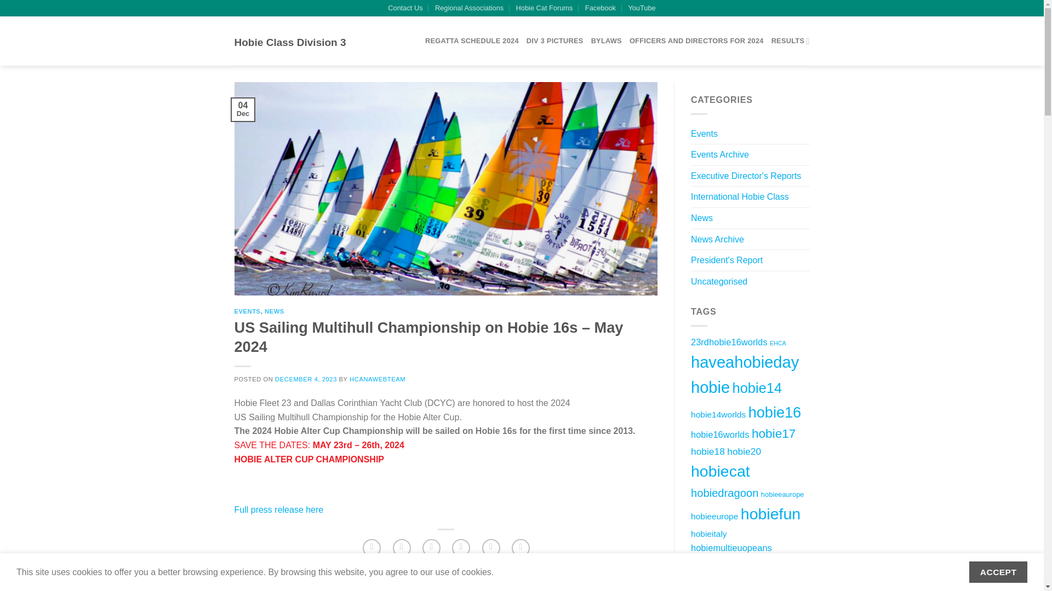 Image resolution: width=1052 pixels, height=591 pixels. Describe the element at coordinates (345, 586) in the screenshot. I see `News` at that location.